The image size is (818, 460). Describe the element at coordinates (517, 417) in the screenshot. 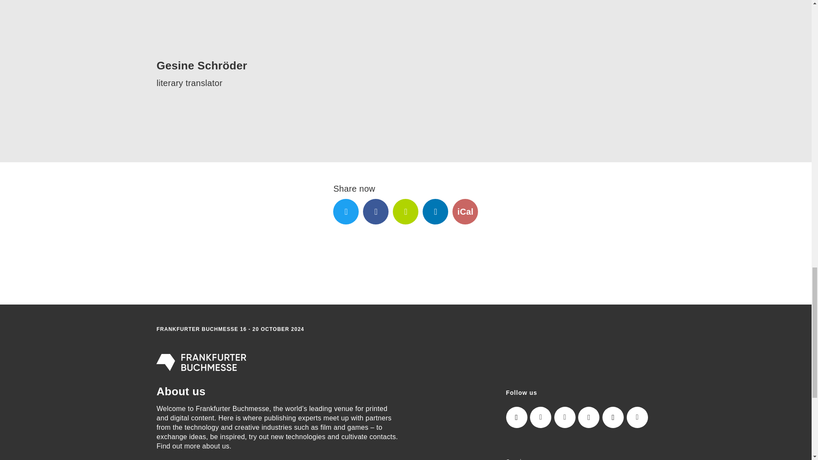

I see `Instagram` at that location.